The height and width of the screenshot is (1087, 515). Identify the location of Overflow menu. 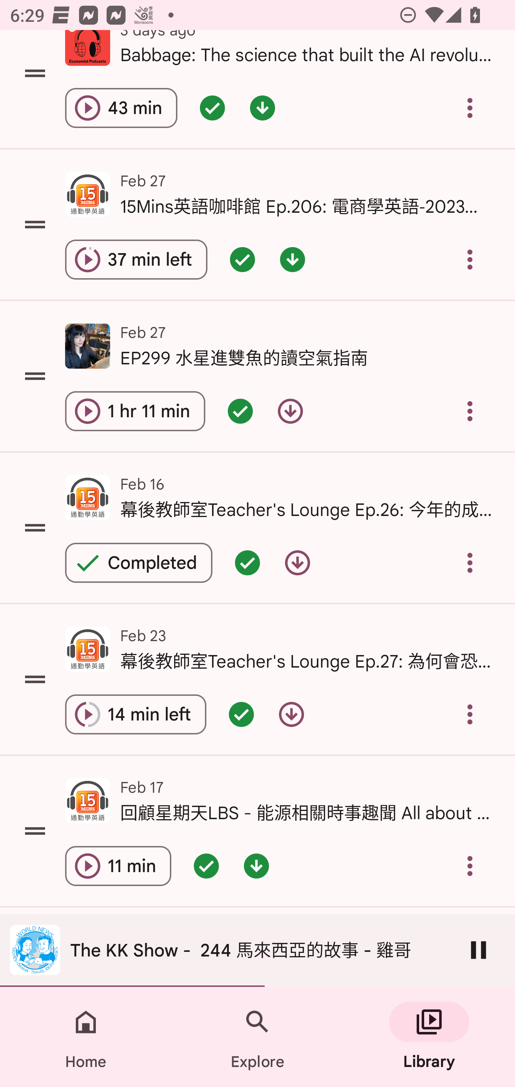
(470, 865).